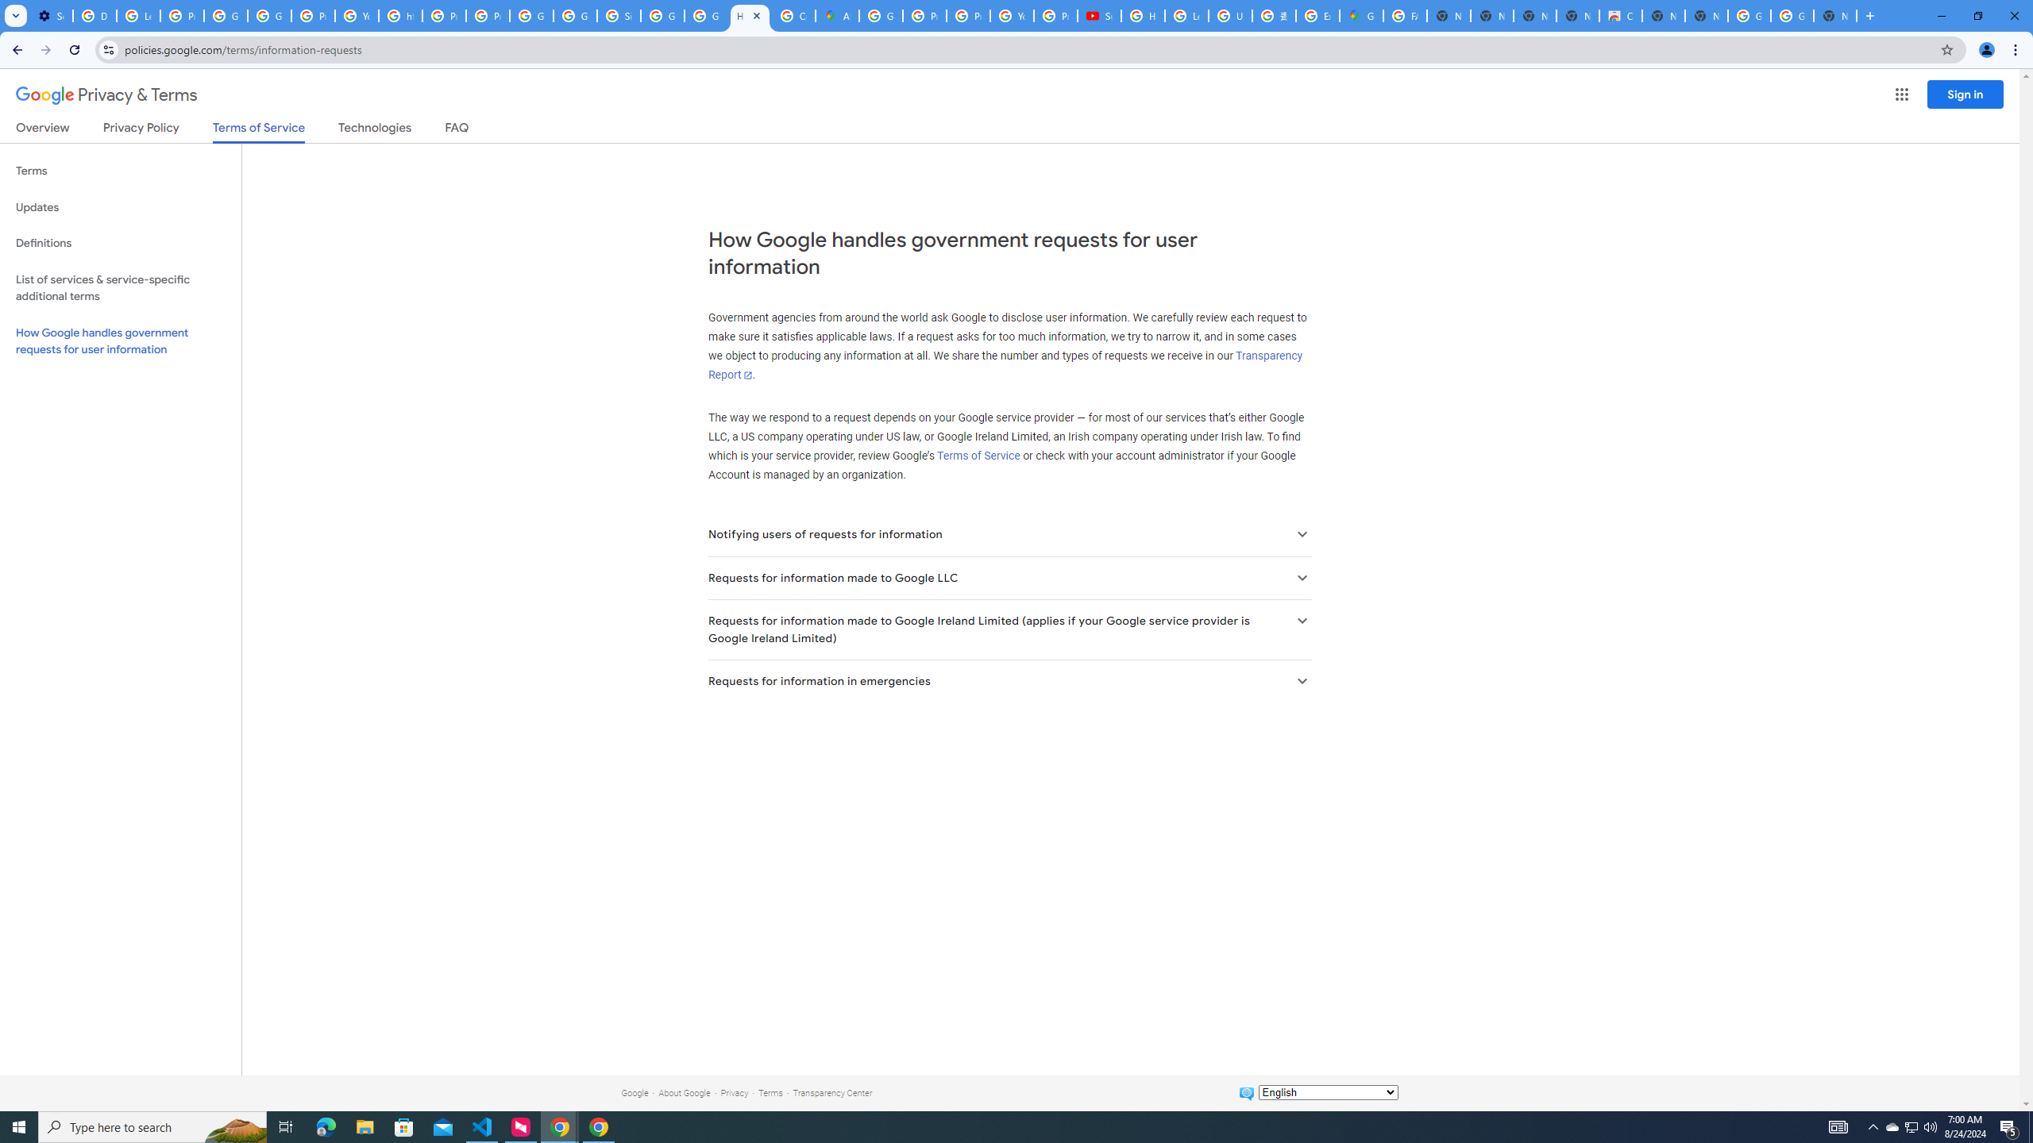 This screenshot has height=1143, width=2033. What do you see at coordinates (1005, 366) in the screenshot?
I see `Transparency Report` at bounding box center [1005, 366].